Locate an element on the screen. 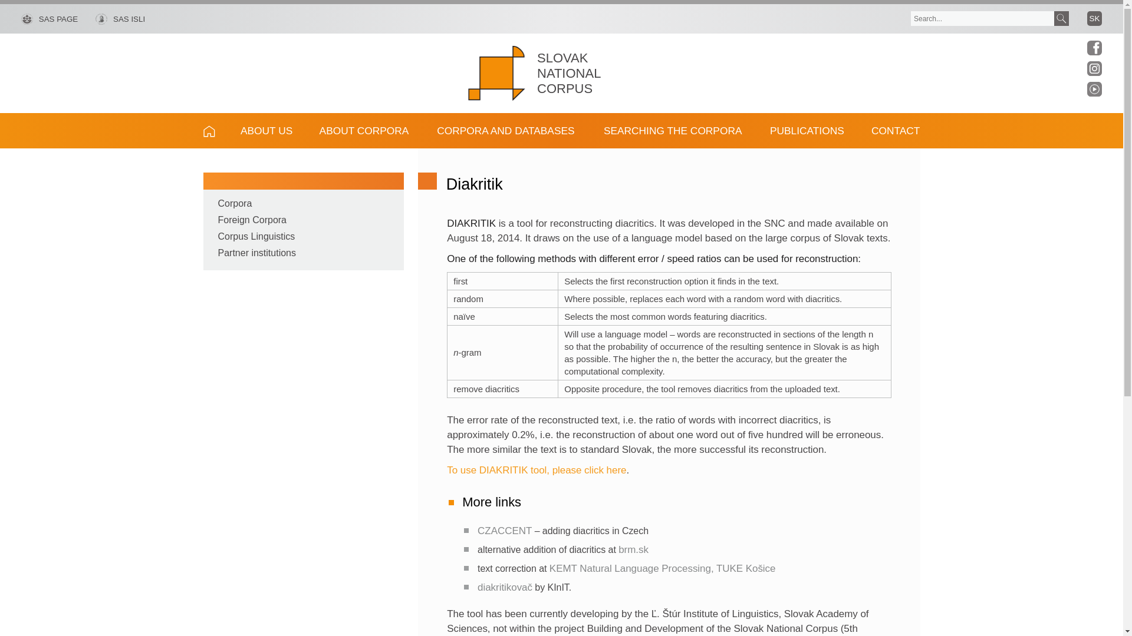 Image resolution: width=1132 pixels, height=636 pixels. SEARCHING THE CORPORA is located at coordinates (672, 131).